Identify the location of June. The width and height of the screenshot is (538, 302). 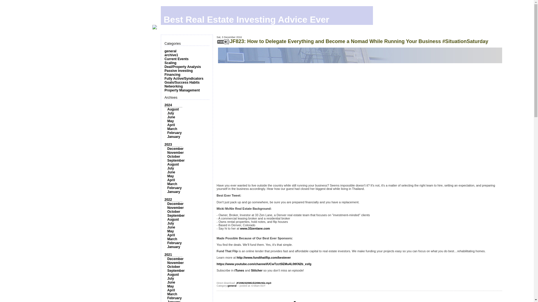
(171, 172).